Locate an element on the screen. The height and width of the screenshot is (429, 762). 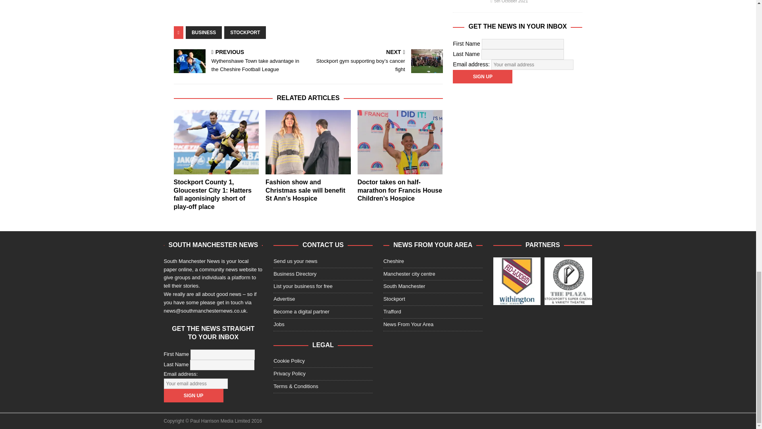
Sign up is located at coordinates (193, 396).